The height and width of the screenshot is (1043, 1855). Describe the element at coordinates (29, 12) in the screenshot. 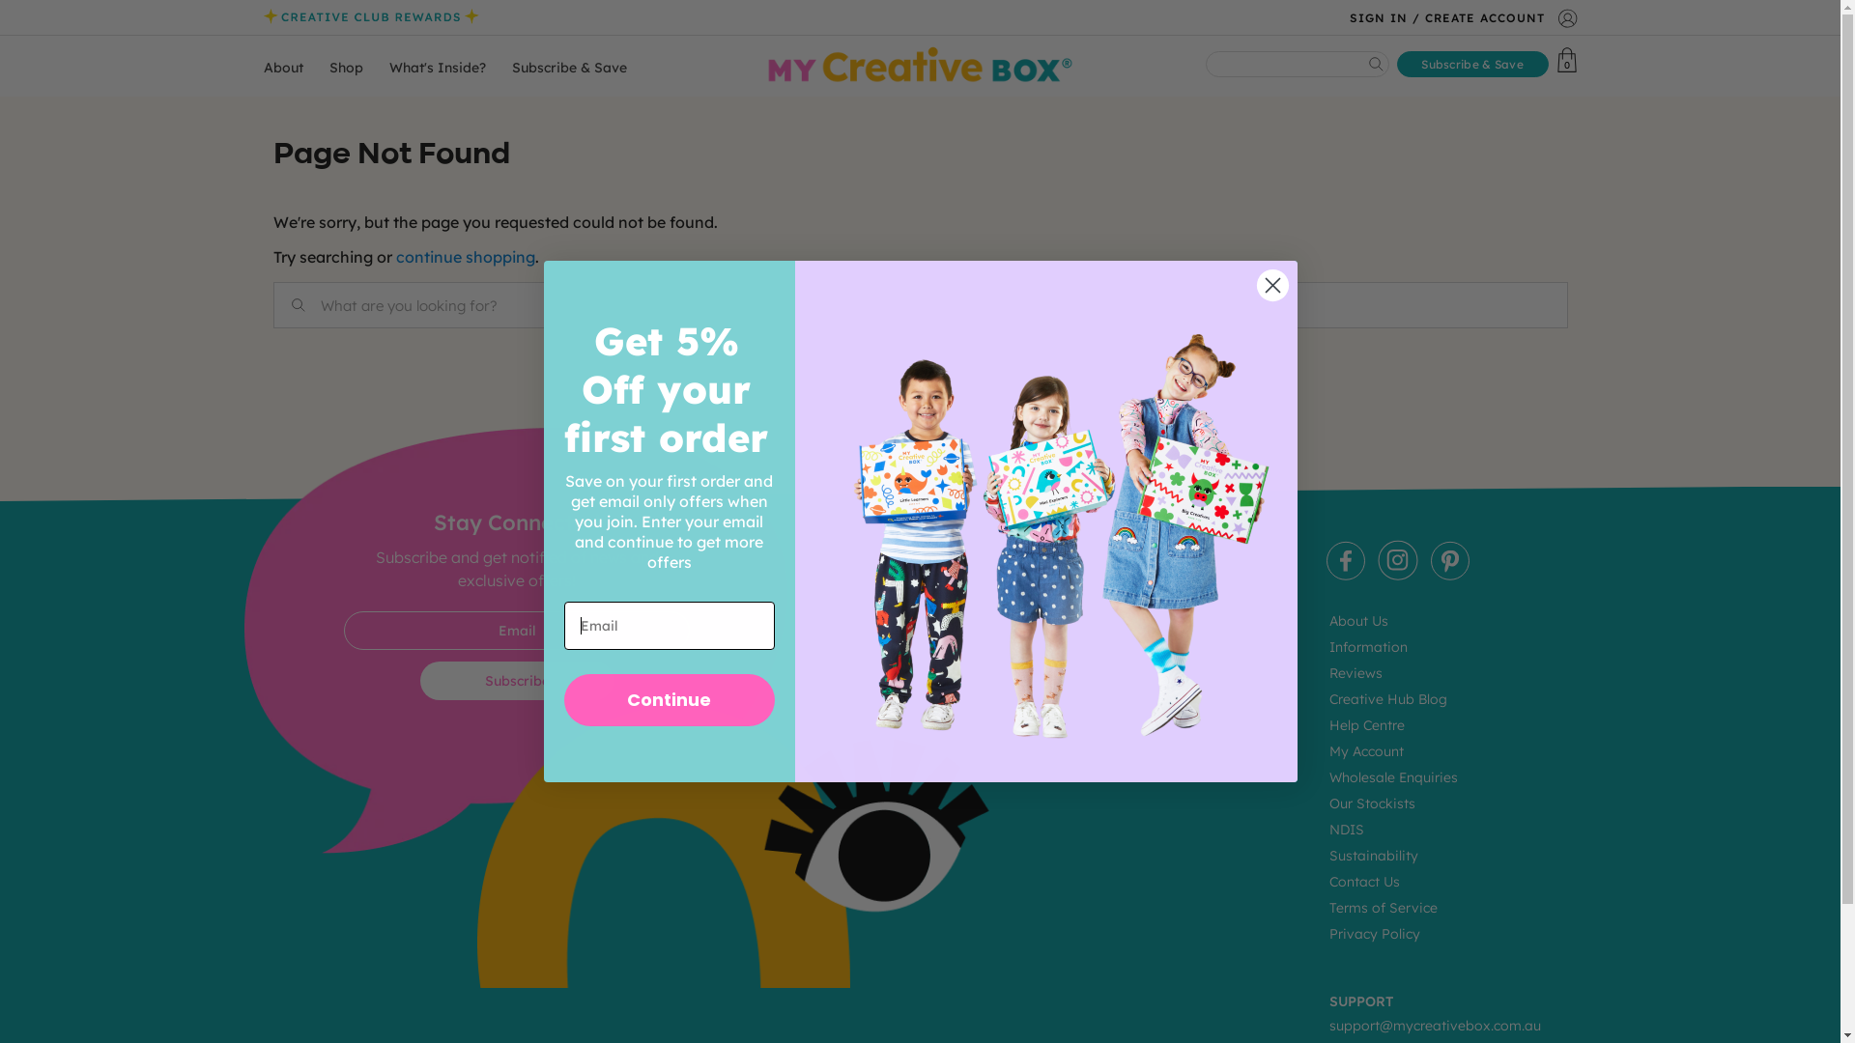

I see `Submit` at that location.